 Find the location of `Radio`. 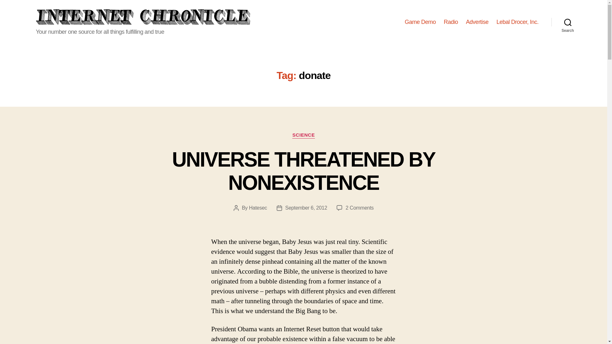

Radio is located at coordinates (306, 208).